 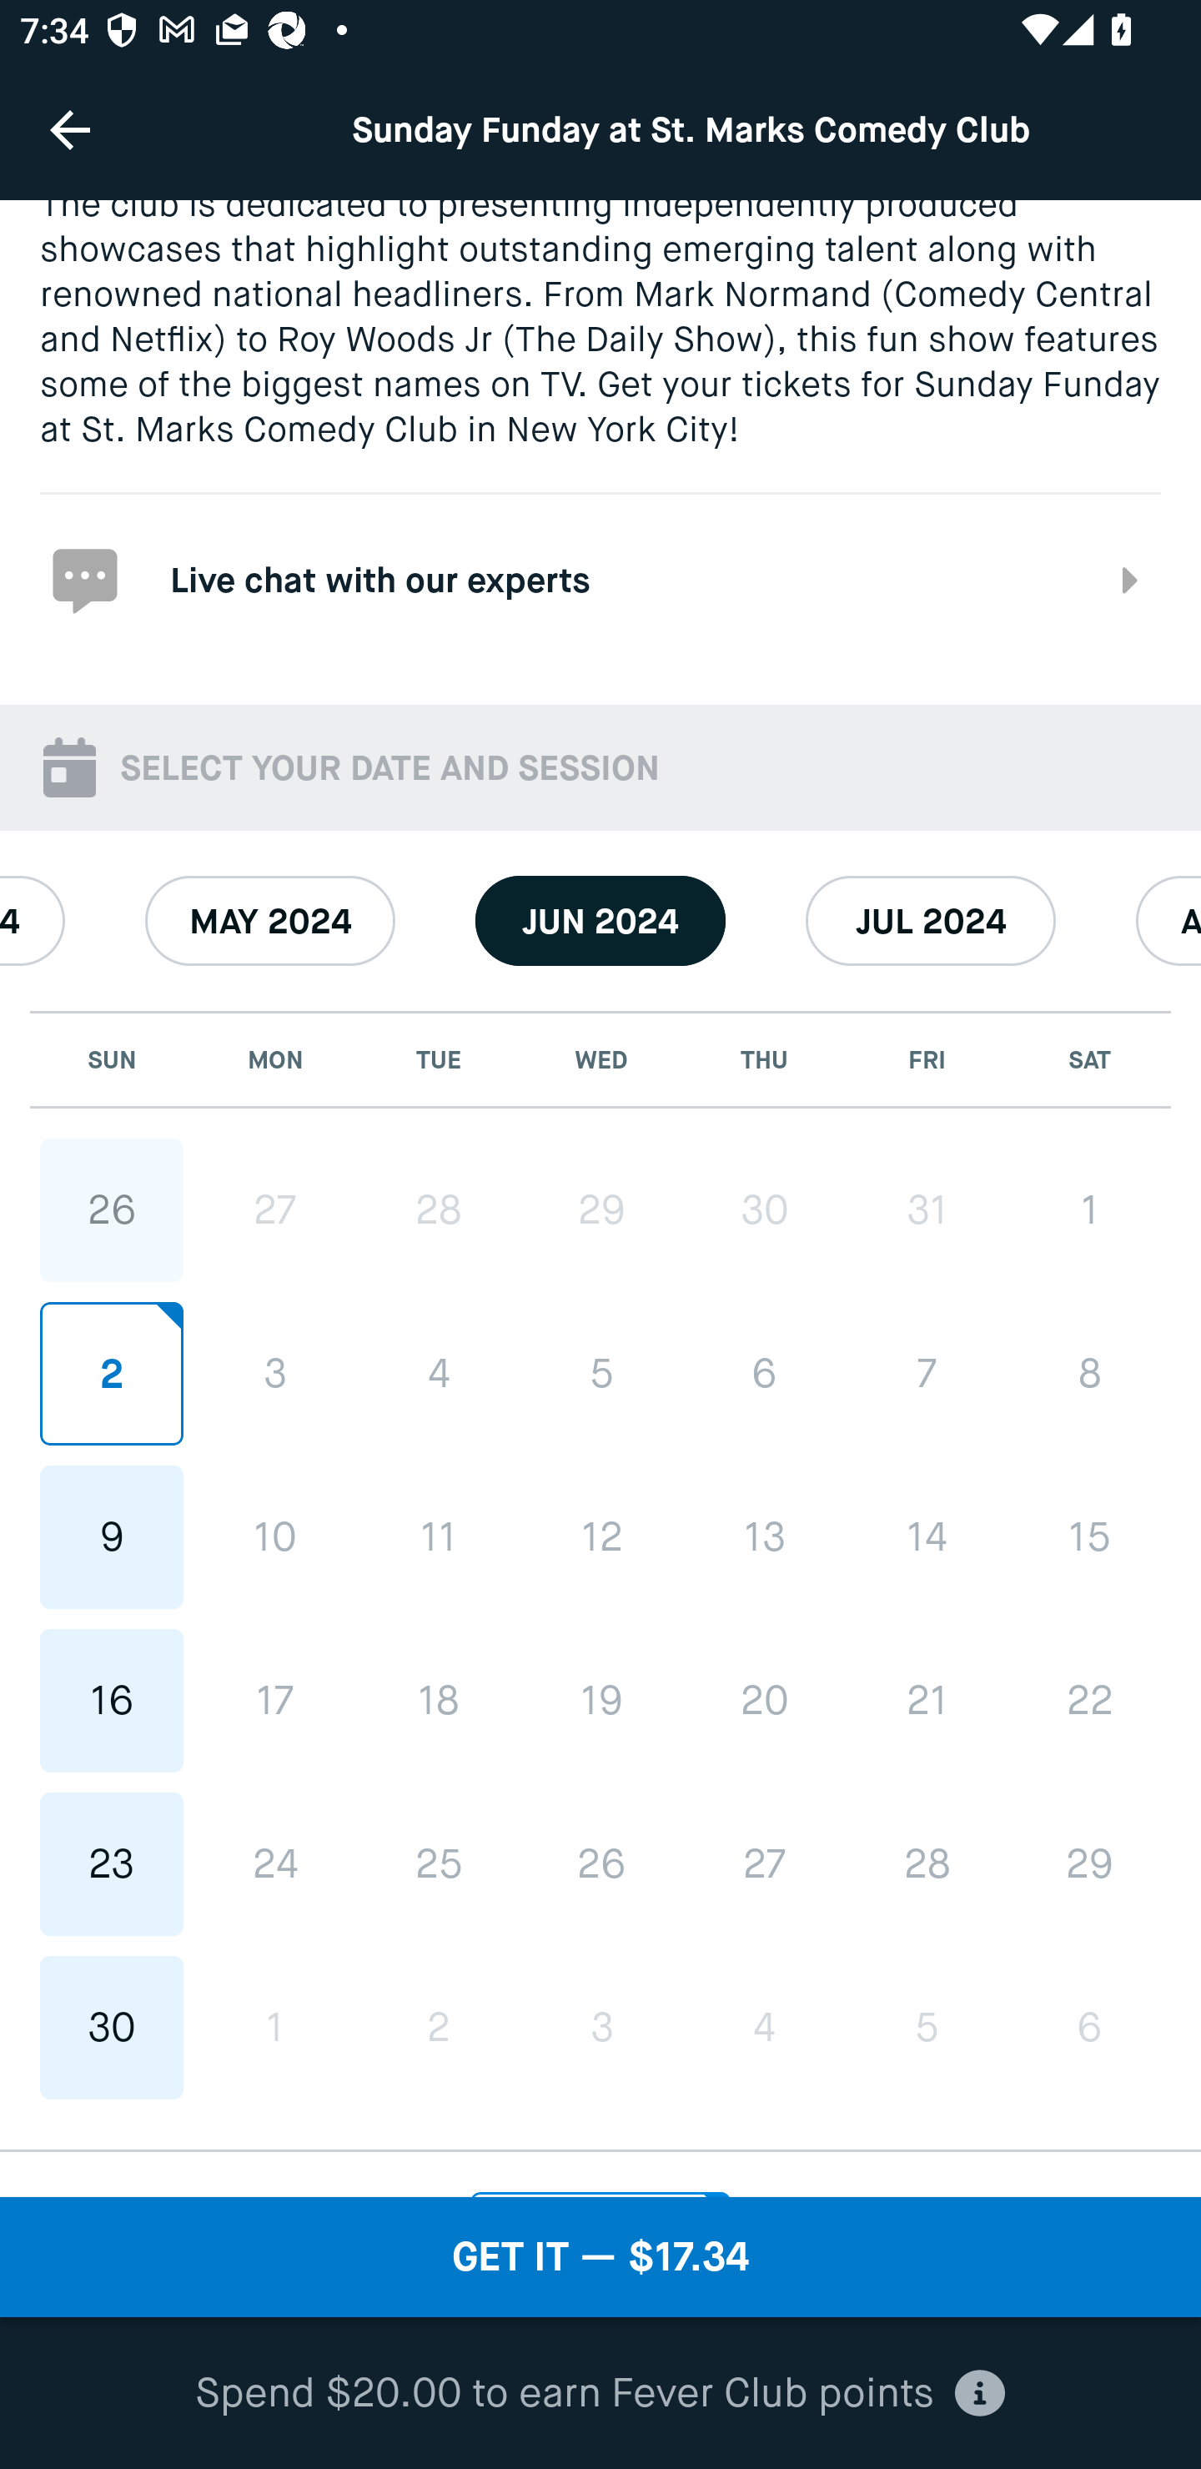 What do you see at coordinates (1089, 2027) in the screenshot?
I see `6` at bounding box center [1089, 2027].